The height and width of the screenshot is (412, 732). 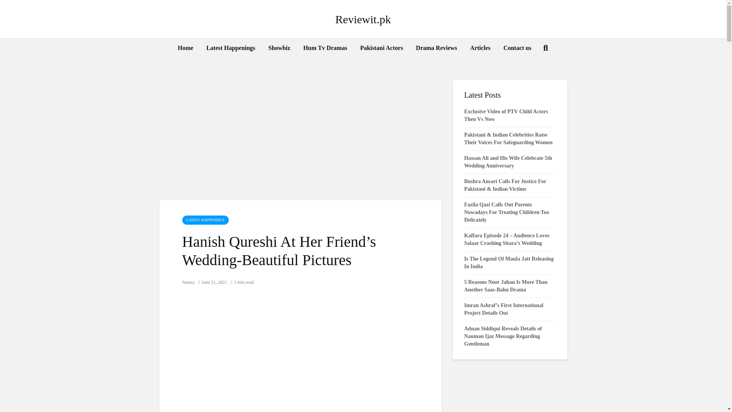 I want to click on 3rd party ad content, so click(x=300, y=355).